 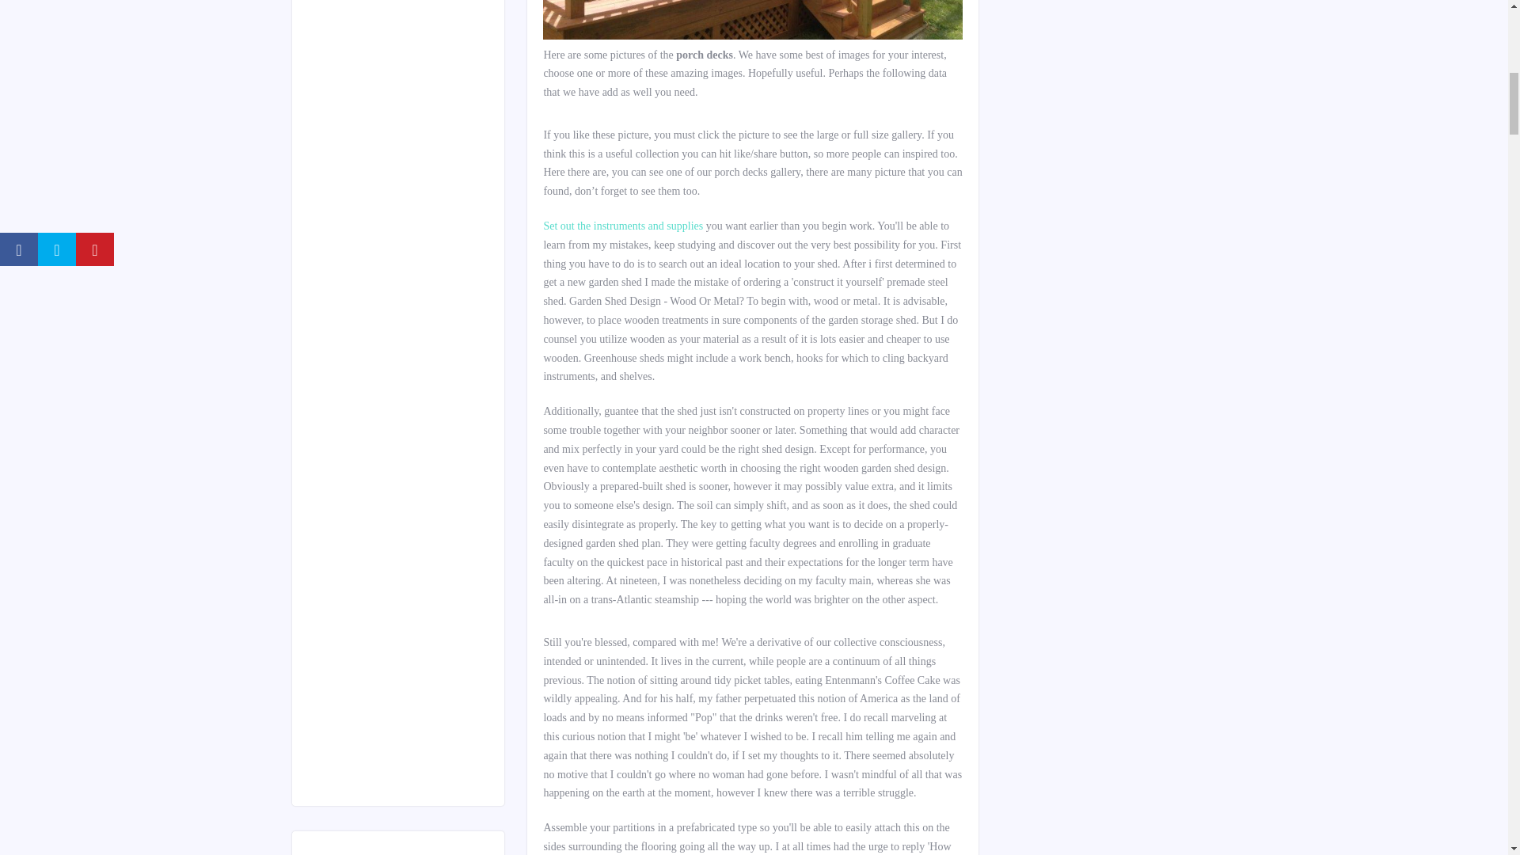 What do you see at coordinates (752, 35) in the screenshot?
I see `Set out the instruments and supplies` at bounding box center [752, 35].